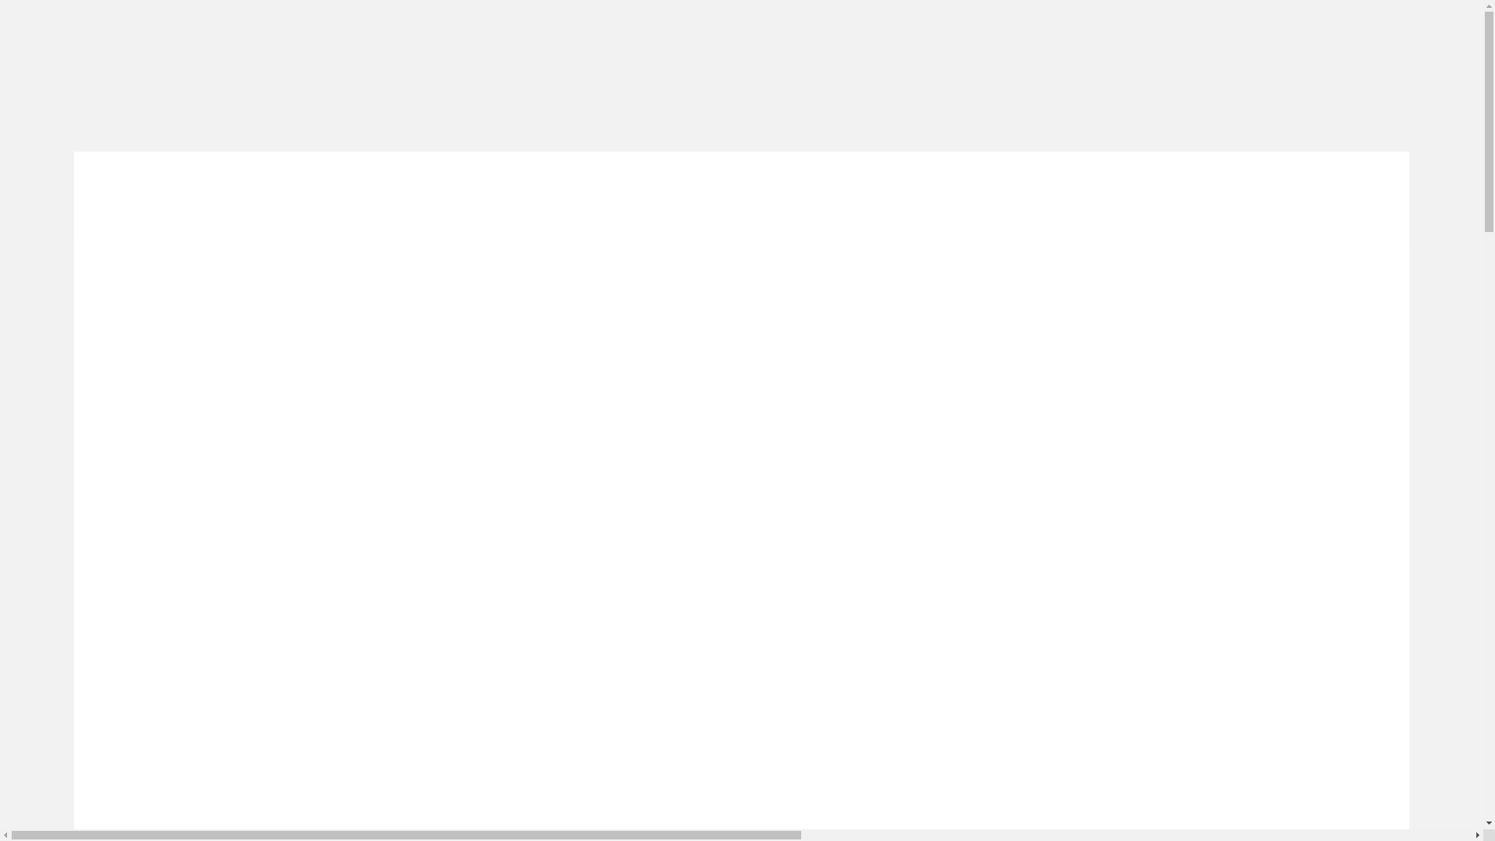  What do you see at coordinates (587, 200) in the screenshot?
I see `Boxes` at bounding box center [587, 200].